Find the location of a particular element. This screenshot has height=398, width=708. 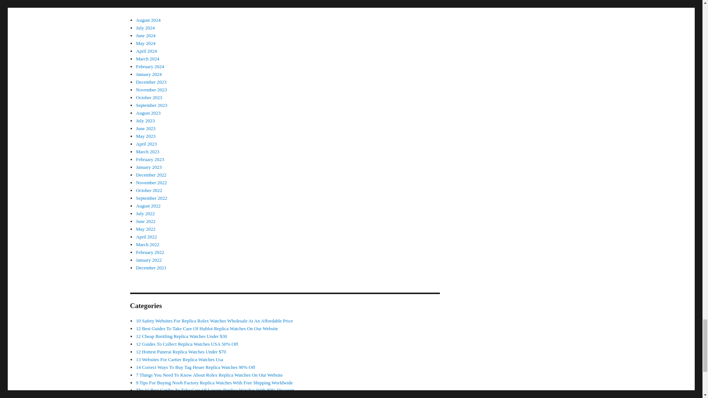

January 2024 is located at coordinates (149, 74).